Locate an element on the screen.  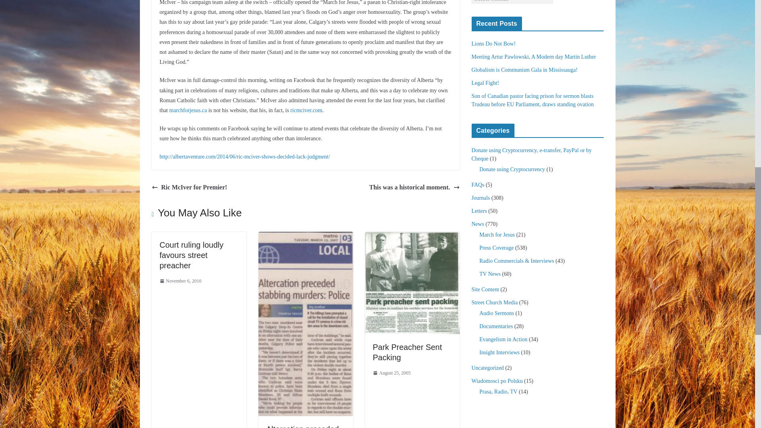
This was a historical moment. is located at coordinates (414, 188).